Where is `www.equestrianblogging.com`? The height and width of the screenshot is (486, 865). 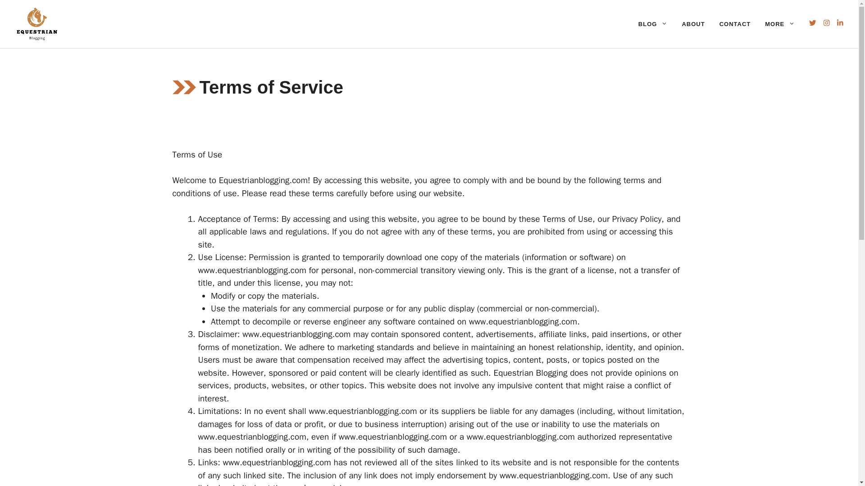 www.equestrianblogging.com is located at coordinates (393, 436).